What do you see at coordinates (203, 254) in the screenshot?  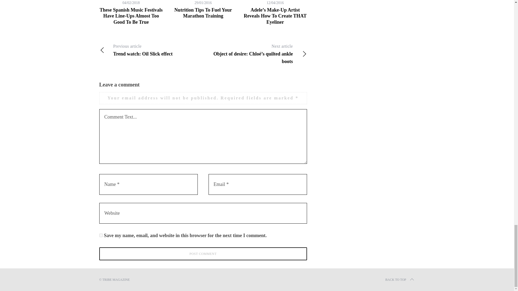 I see `Post Comment` at bounding box center [203, 254].